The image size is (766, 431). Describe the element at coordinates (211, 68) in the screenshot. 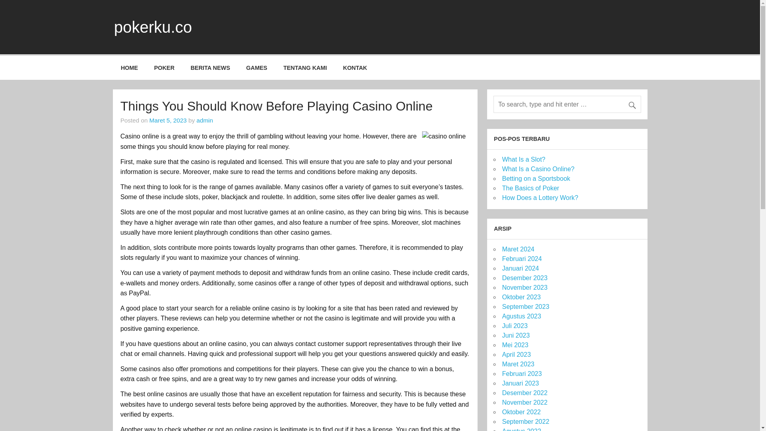

I see `BERITA NEWS` at that location.